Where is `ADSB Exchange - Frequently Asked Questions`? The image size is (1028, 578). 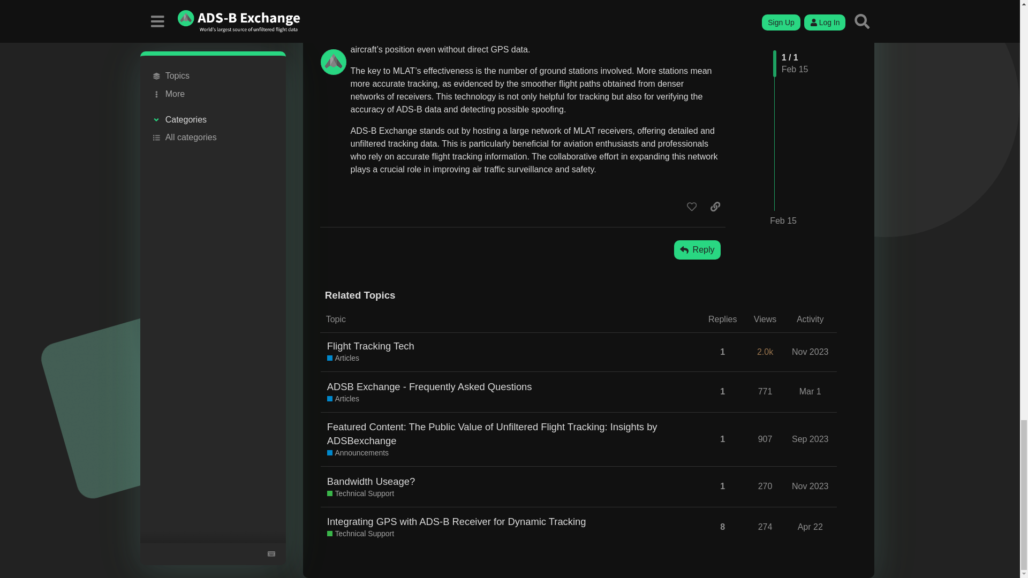
ADSB Exchange - Frequently Asked Questions is located at coordinates (429, 386).